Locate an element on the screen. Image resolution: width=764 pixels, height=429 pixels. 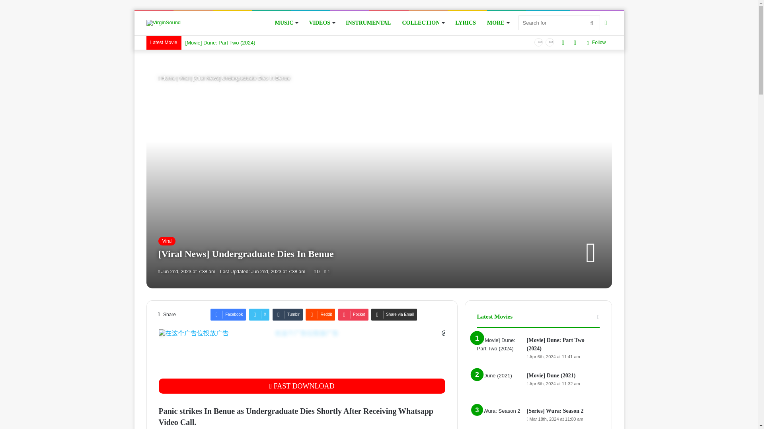
MORE is located at coordinates (497, 23).